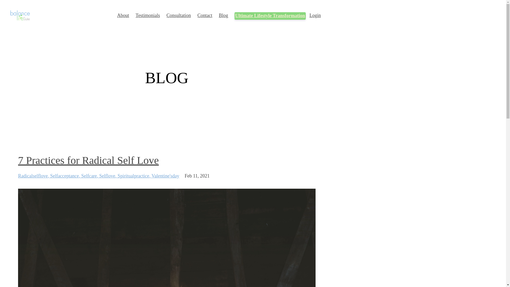  I want to click on Consultation, so click(178, 15).